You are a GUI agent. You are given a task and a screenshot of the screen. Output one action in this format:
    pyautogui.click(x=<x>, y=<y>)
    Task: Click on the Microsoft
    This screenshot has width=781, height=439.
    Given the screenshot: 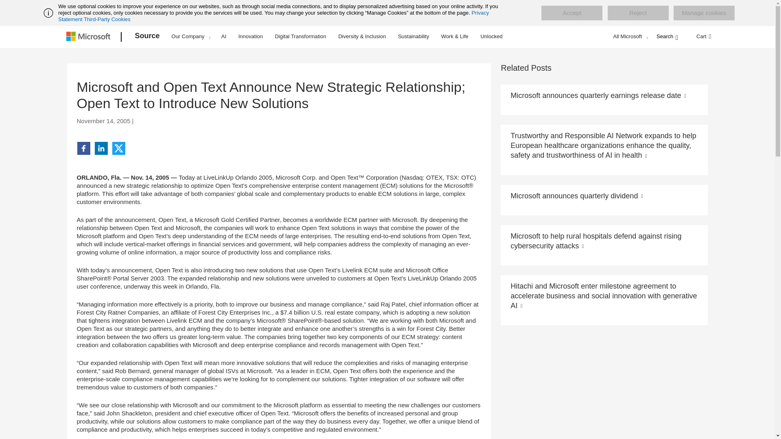 What is the action you would take?
    pyautogui.click(x=89, y=37)
    